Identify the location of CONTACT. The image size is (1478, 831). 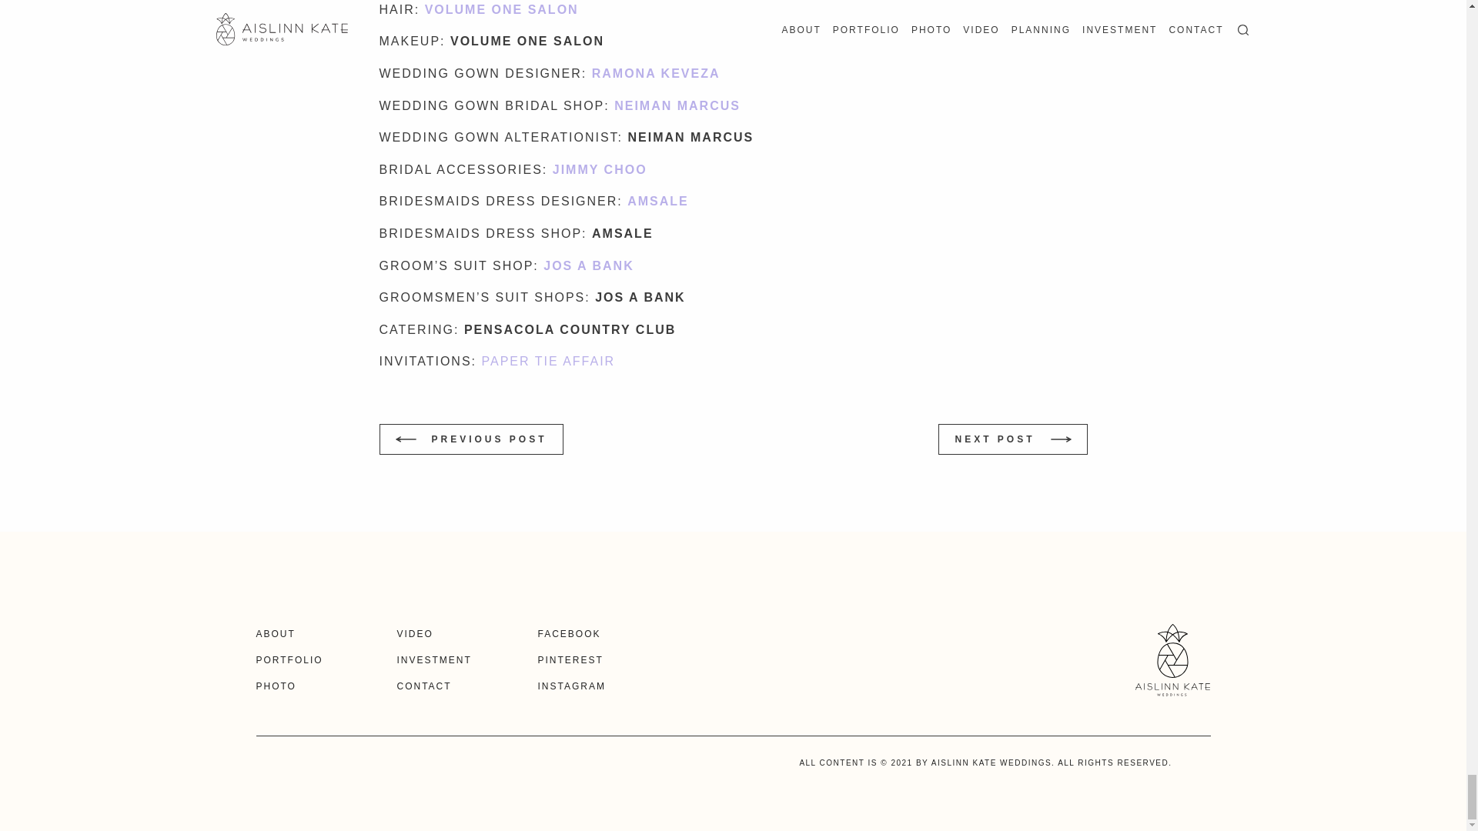
(425, 686).